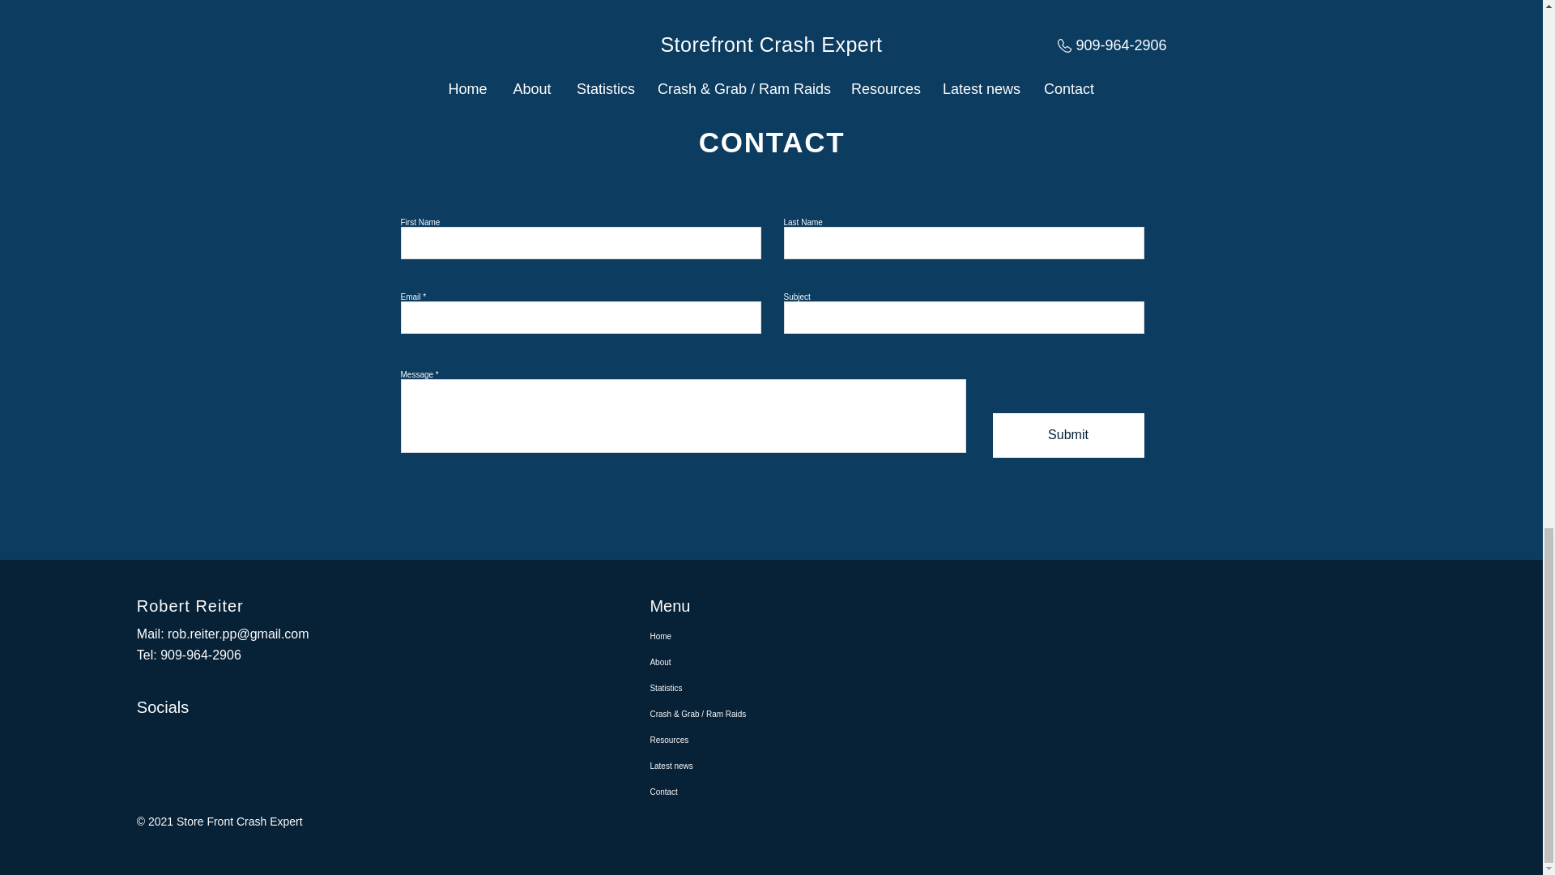 The height and width of the screenshot is (875, 1555). I want to click on 0, so click(727, 11).